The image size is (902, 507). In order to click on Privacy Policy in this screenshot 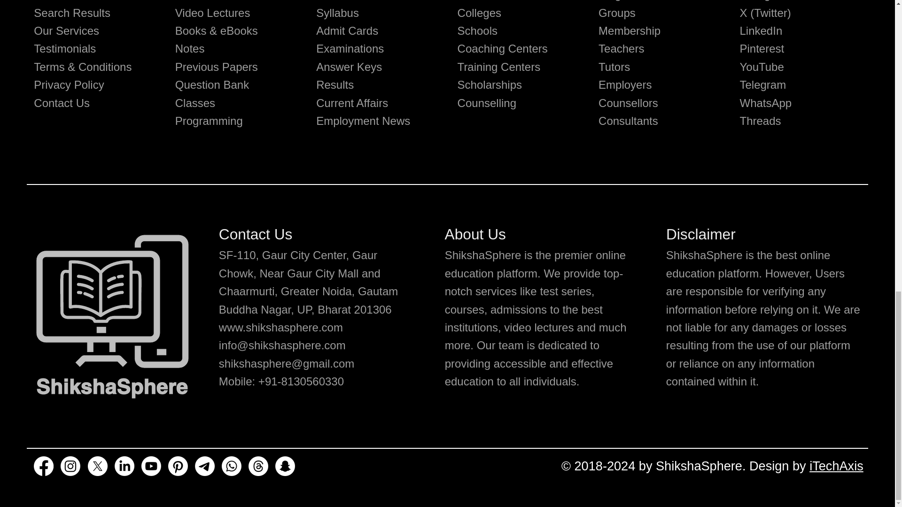, I will do `click(69, 84)`.